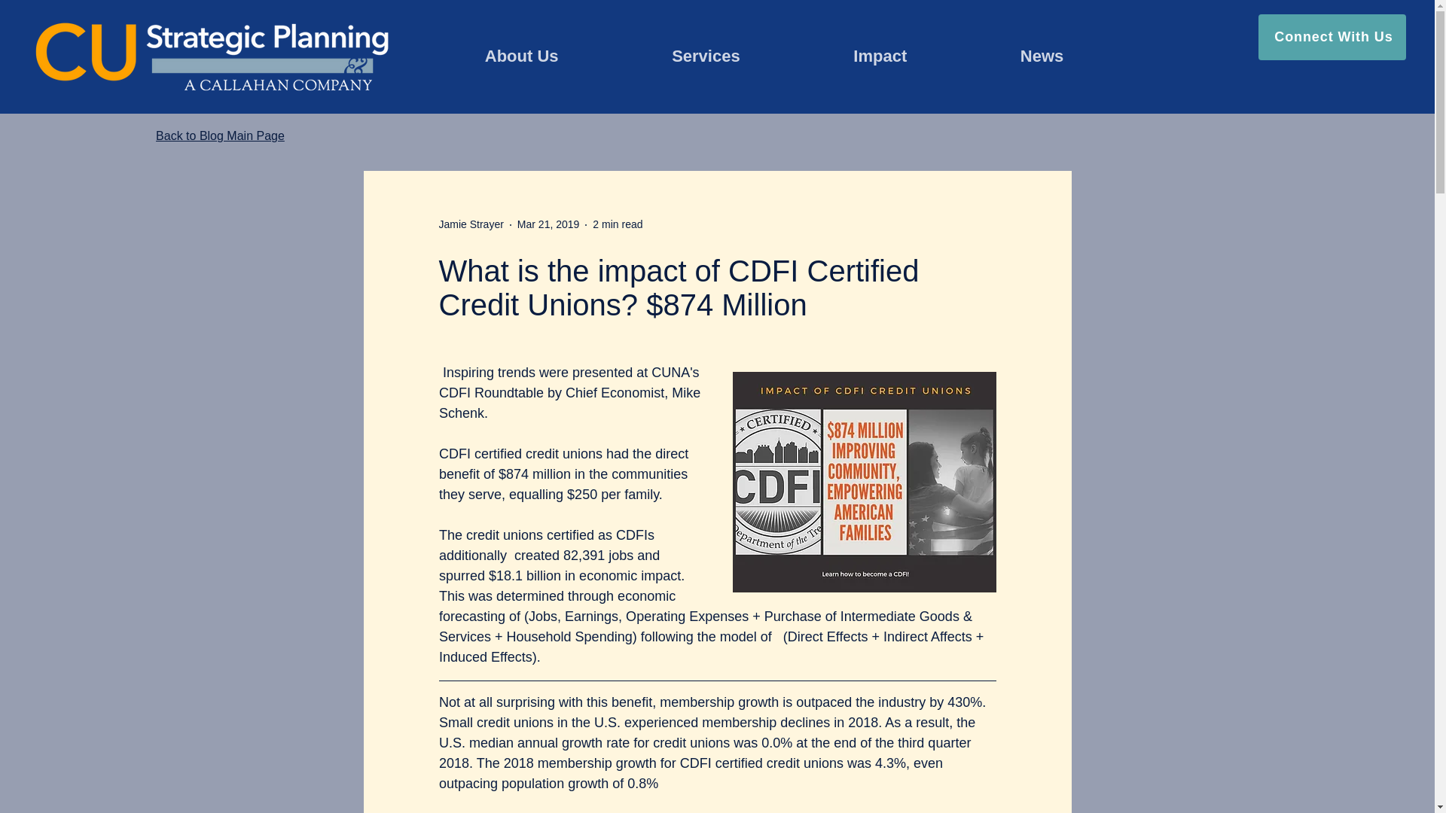  What do you see at coordinates (521, 56) in the screenshot?
I see `About Us` at bounding box center [521, 56].